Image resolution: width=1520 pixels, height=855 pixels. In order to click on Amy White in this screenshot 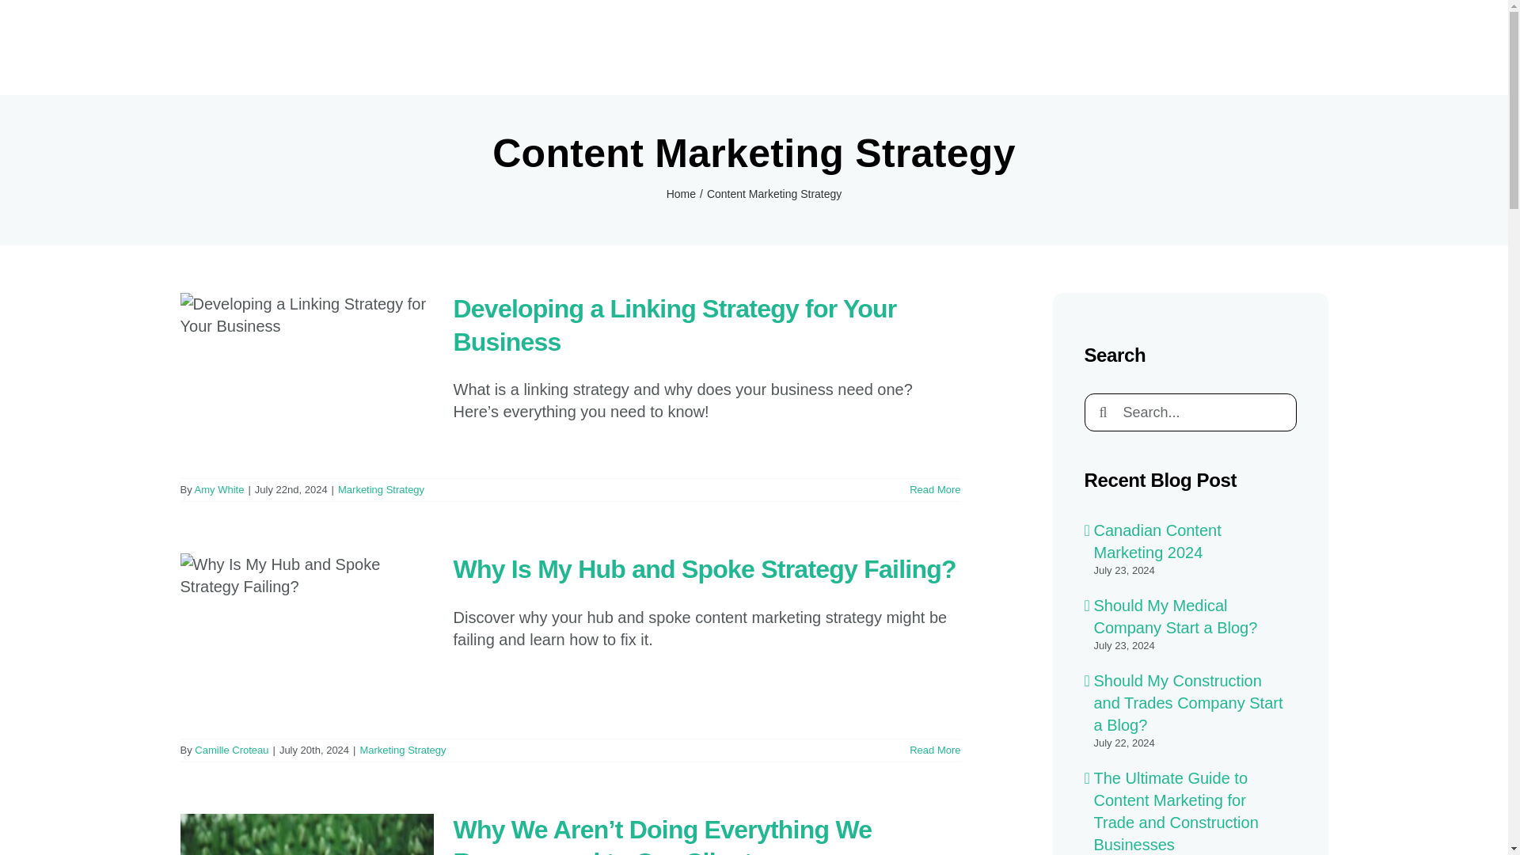, I will do `click(219, 489)`.